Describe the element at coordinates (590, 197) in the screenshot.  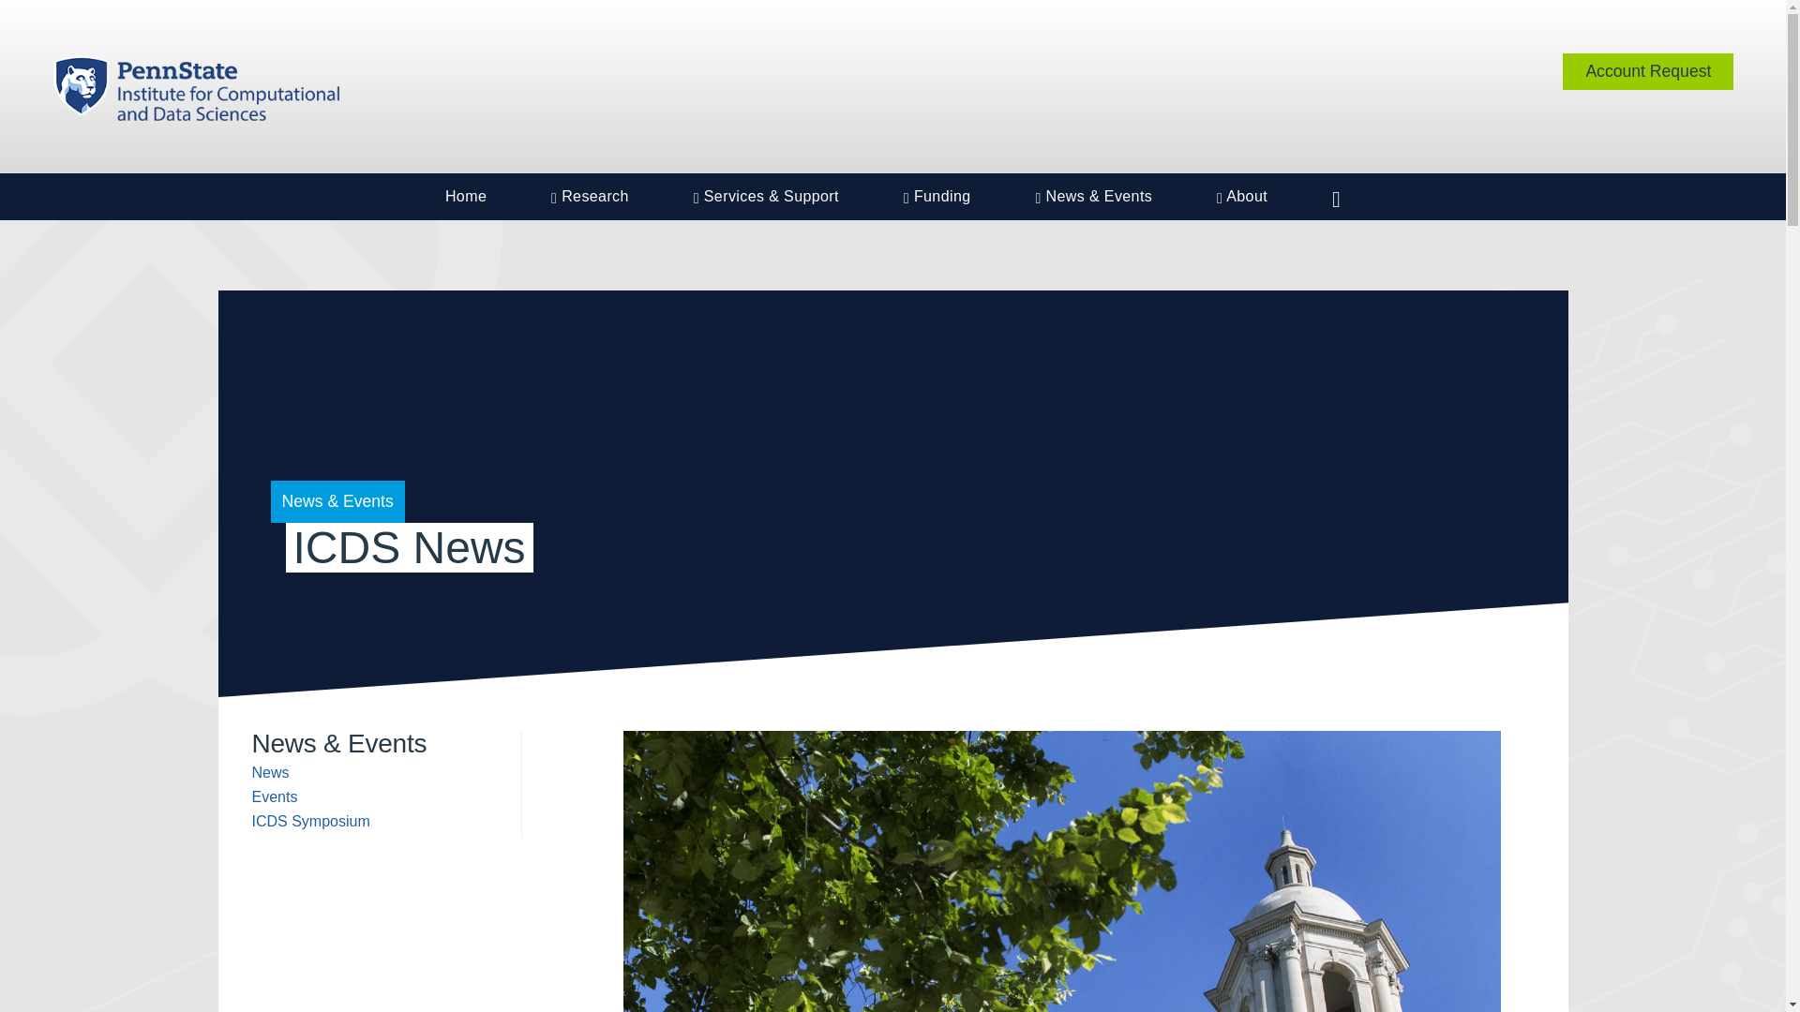
I see `Research` at that location.